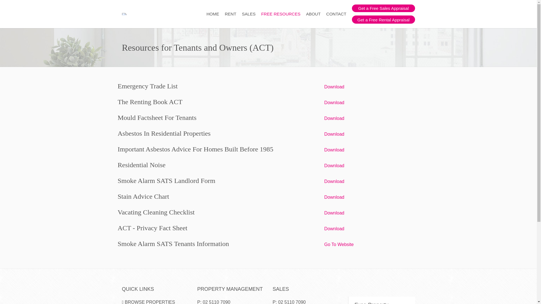  Describe the element at coordinates (334, 181) in the screenshot. I see `Download` at that location.